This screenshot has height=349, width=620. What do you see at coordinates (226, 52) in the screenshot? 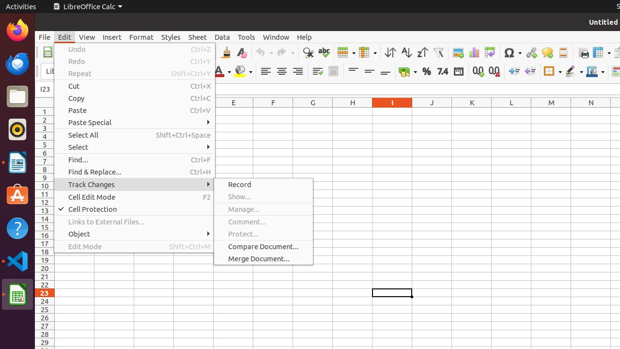
I see `Clone` at bounding box center [226, 52].